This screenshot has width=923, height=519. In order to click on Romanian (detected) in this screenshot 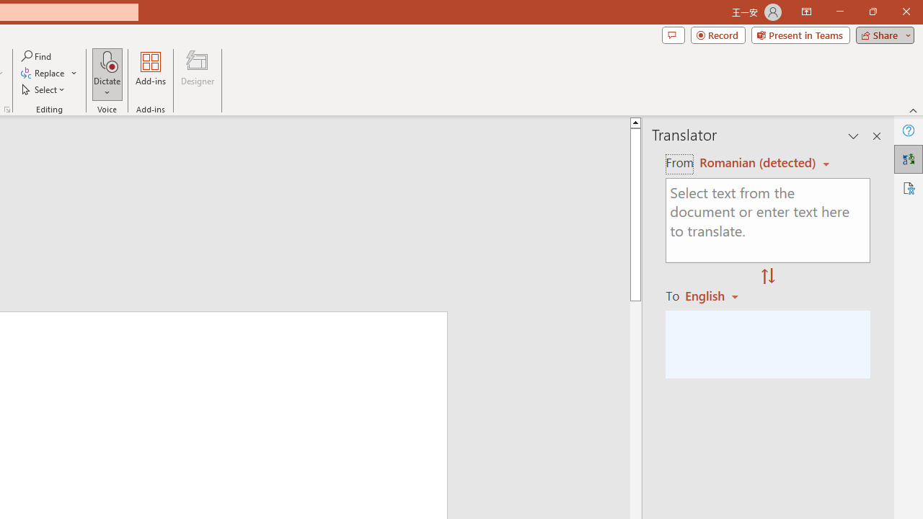, I will do `click(755, 163)`.